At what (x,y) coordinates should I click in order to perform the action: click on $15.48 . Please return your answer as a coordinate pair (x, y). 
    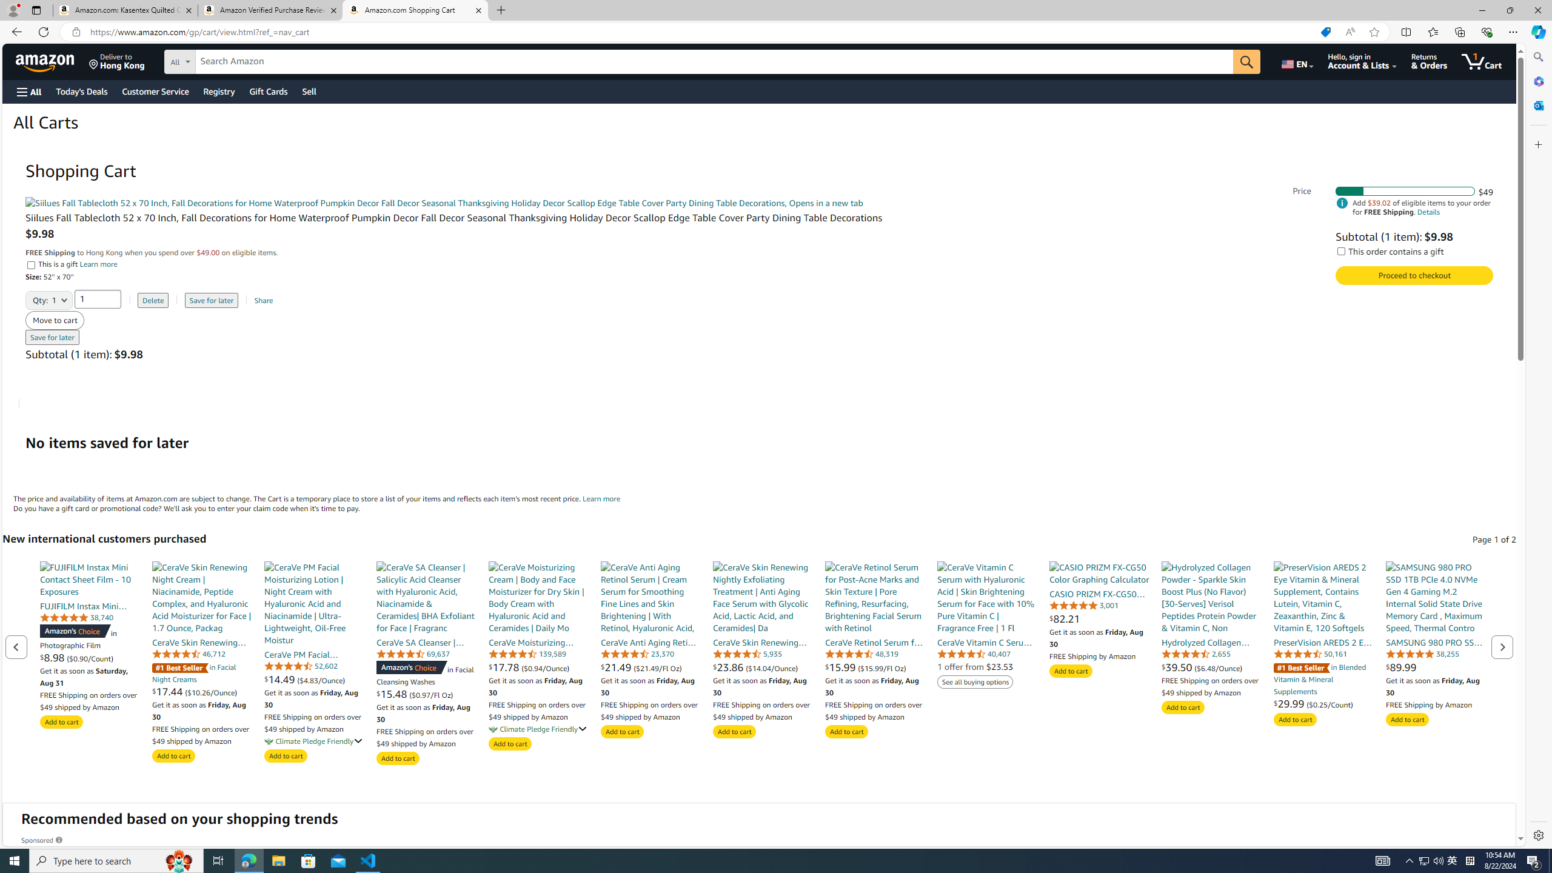
    Looking at the image, I should click on (393, 694).